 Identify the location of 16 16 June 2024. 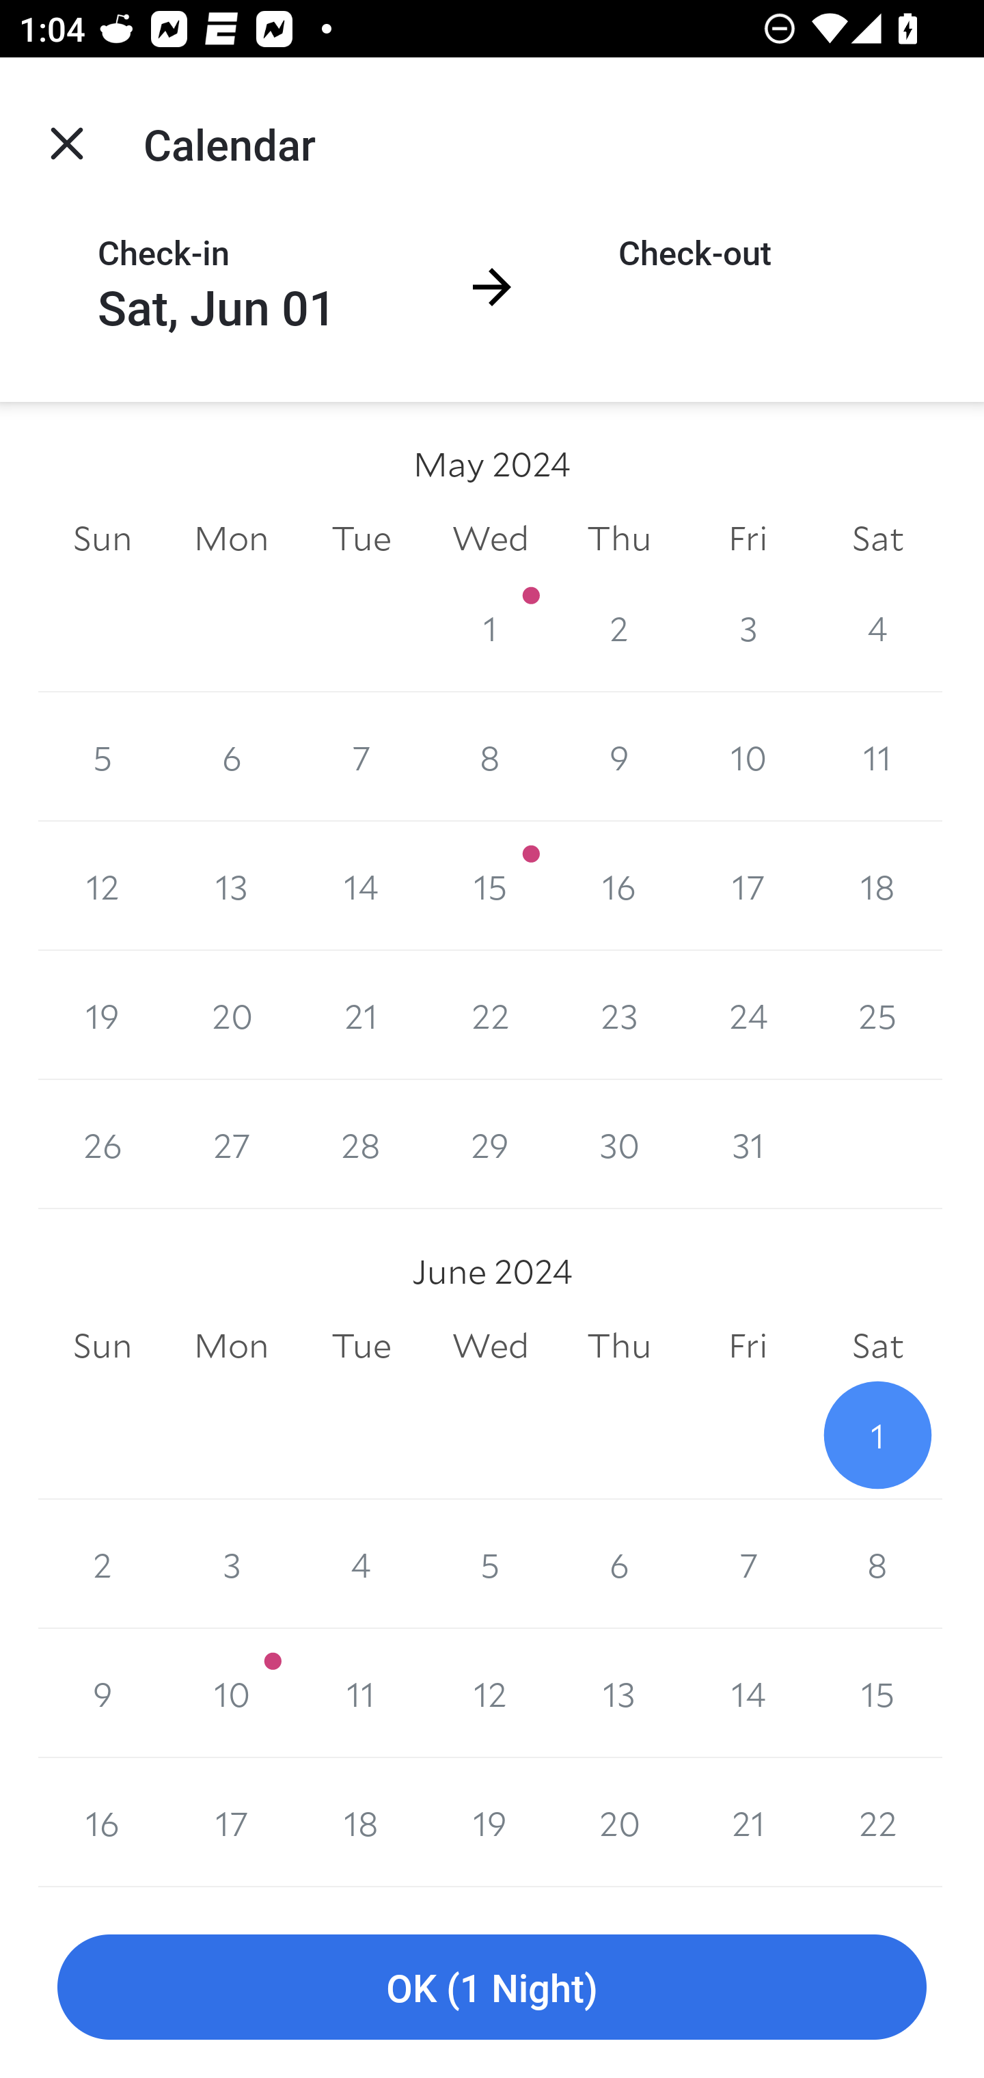
(102, 1822).